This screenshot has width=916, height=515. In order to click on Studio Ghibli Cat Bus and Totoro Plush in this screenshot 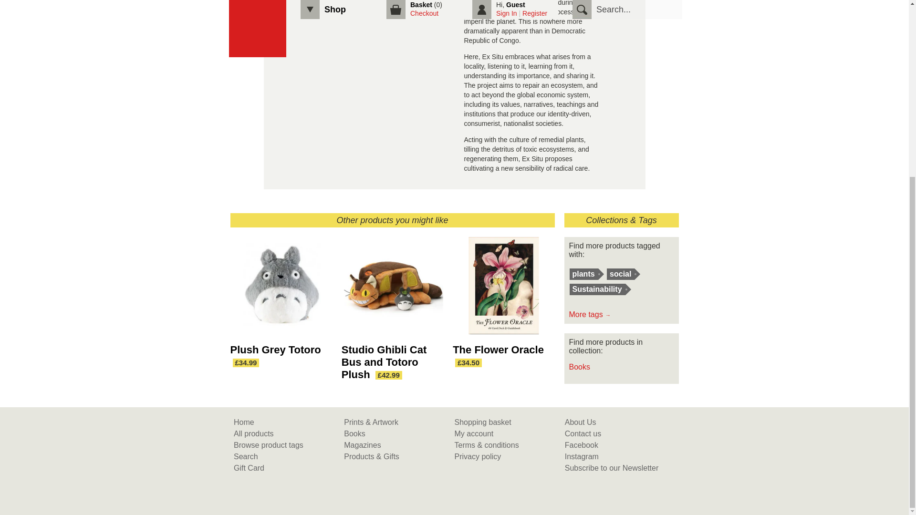, I will do `click(392, 290)`.